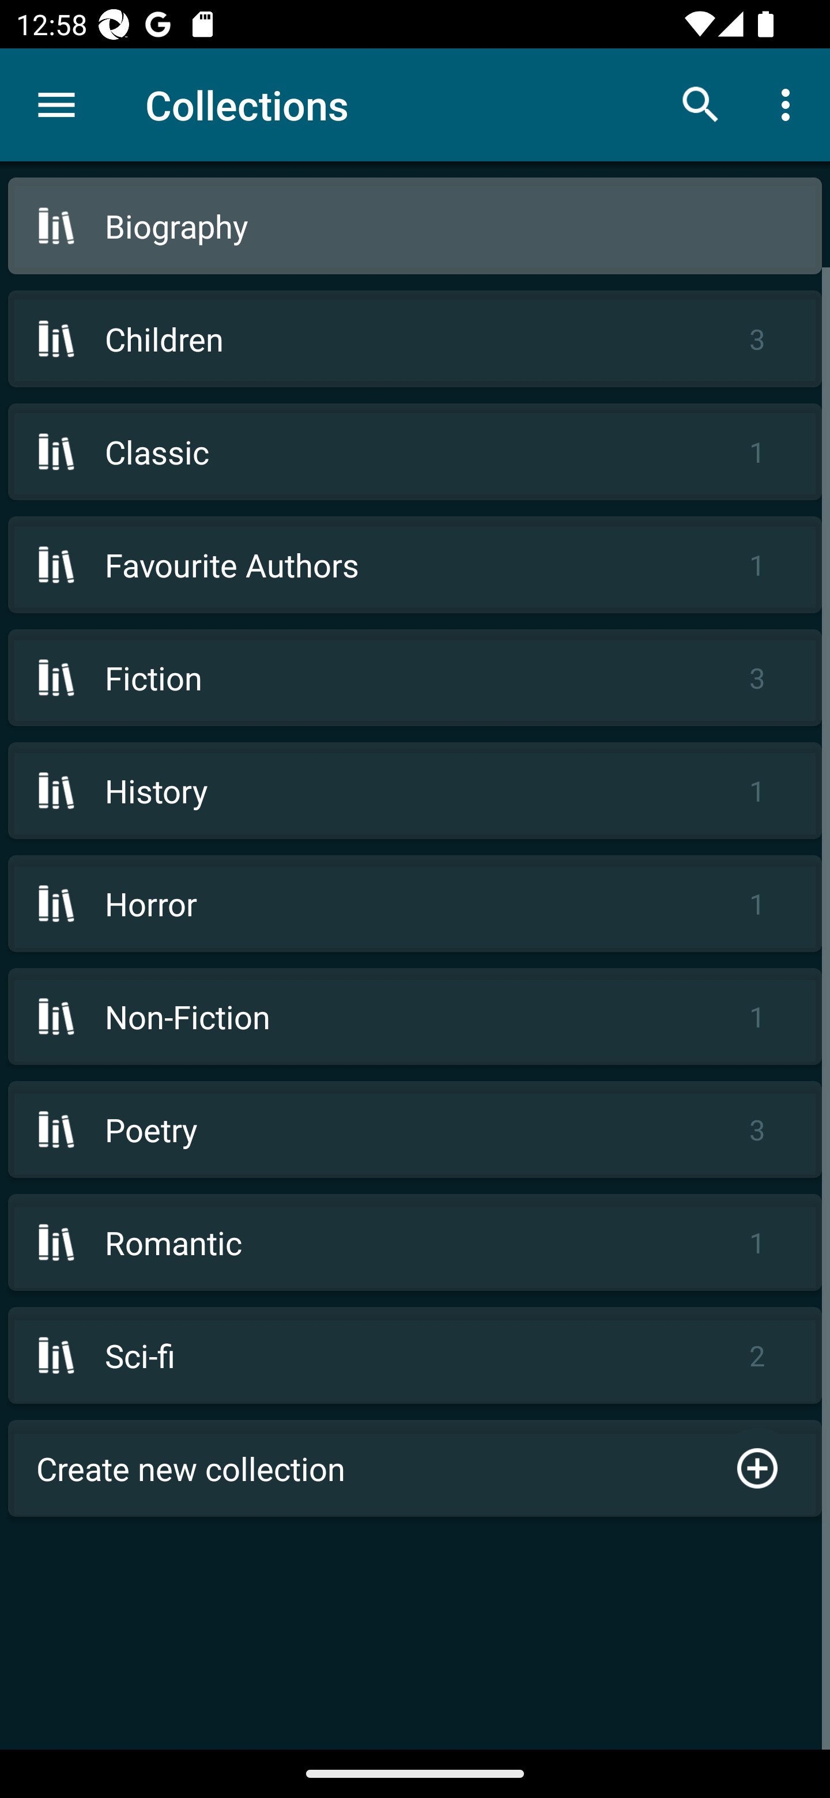  What do you see at coordinates (701, 104) in the screenshot?
I see `Search books & documents` at bounding box center [701, 104].